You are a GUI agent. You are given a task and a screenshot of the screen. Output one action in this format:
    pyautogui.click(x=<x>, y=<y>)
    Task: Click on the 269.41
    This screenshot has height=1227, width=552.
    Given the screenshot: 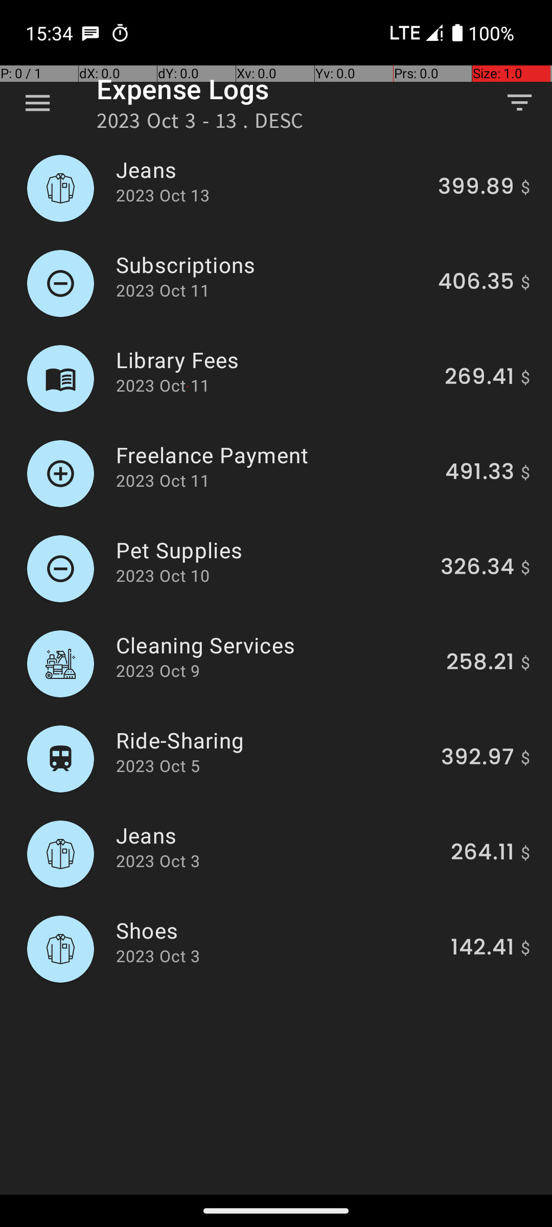 What is the action you would take?
    pyautogui.click(x=479, y=378)
    